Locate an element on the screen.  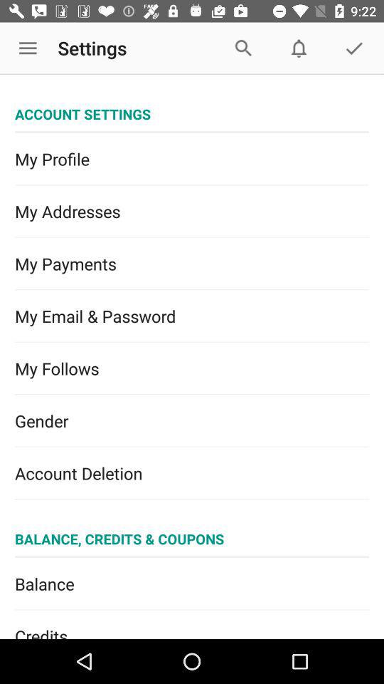
choose icon above the account settings is located at coordinates (28, 48).